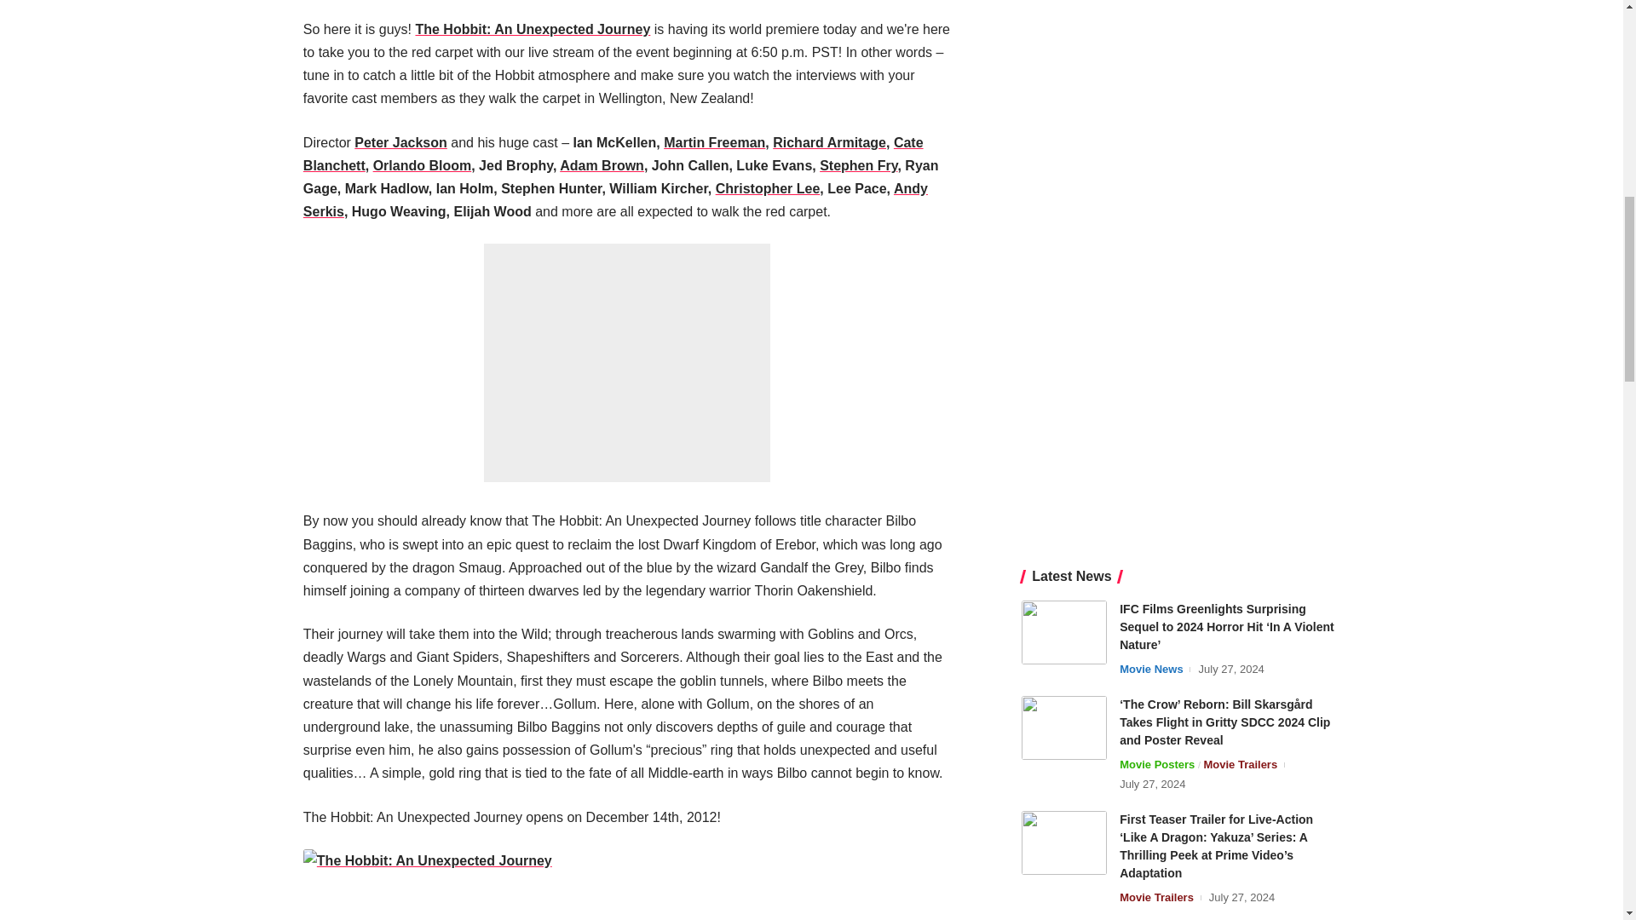 This screenshot has width=1636, height=920. Describe the element at coordinates (423, 165) in the screenshot. I see `Posts tagged with Orlando Bloom` at that location.